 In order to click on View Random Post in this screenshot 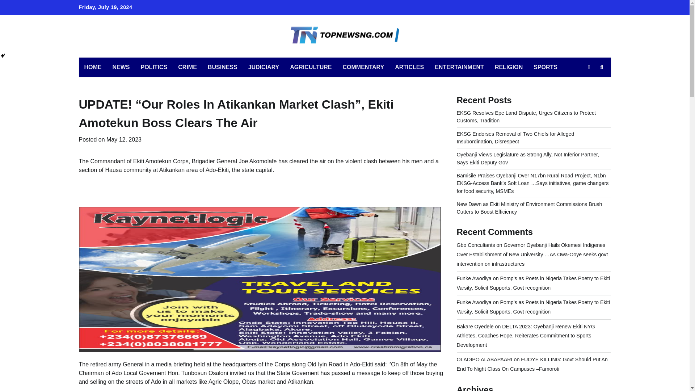, I will do `click(589, 67)`.